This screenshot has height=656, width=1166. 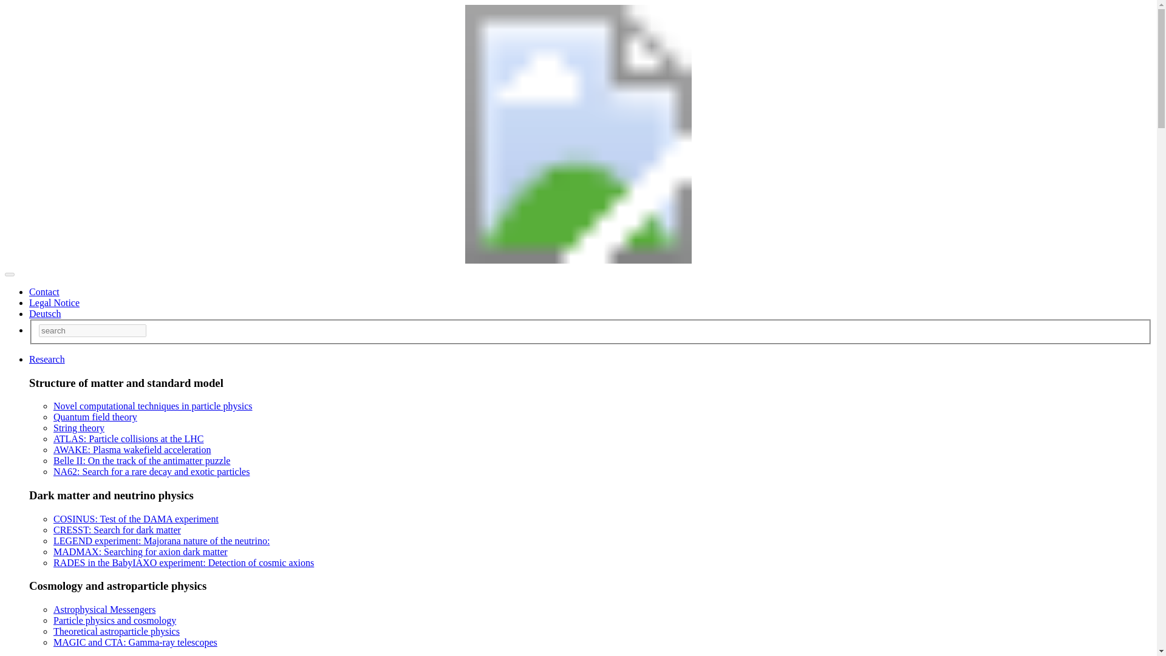 What do you see at coordinates (152, 406) in the screenshot?
I see `Novel computational techniques in particle physics` at bounding box center [152, 406].